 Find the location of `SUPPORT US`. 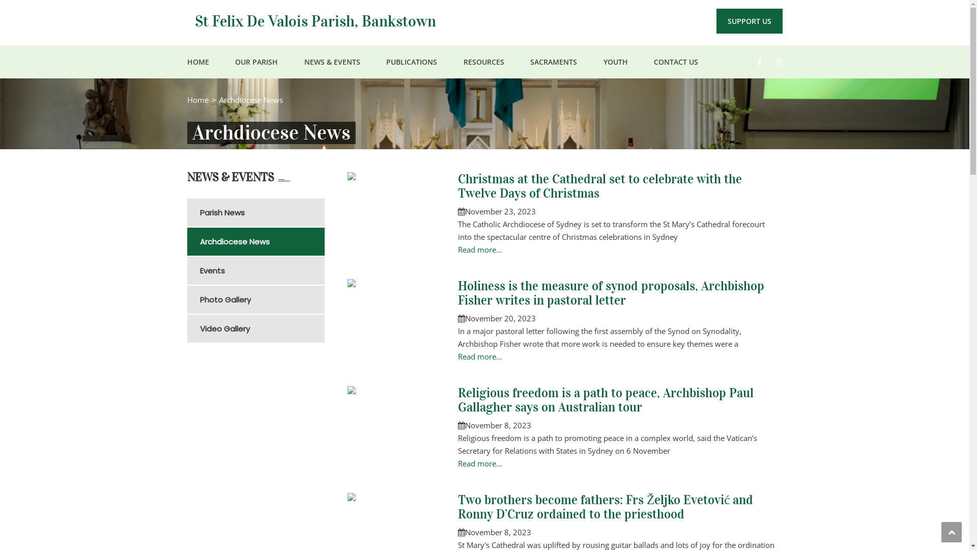

SUPPORT US is located at coordinates (750, 21).